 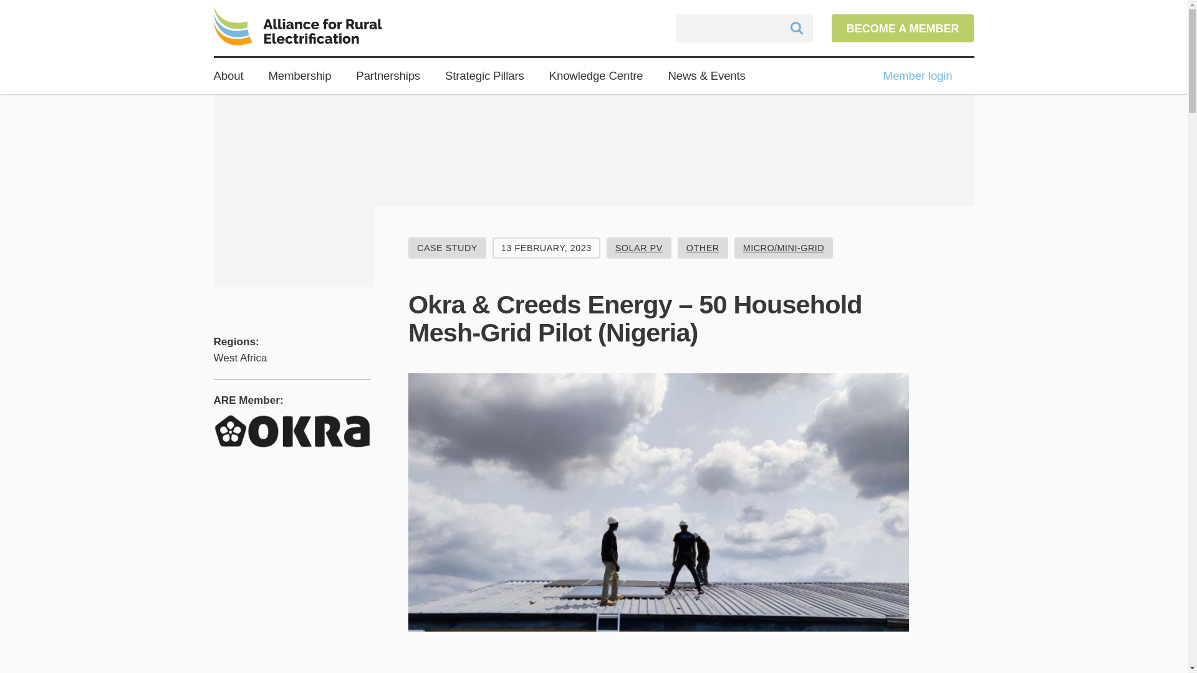 I want to click on About, so click(x=228, y=77).